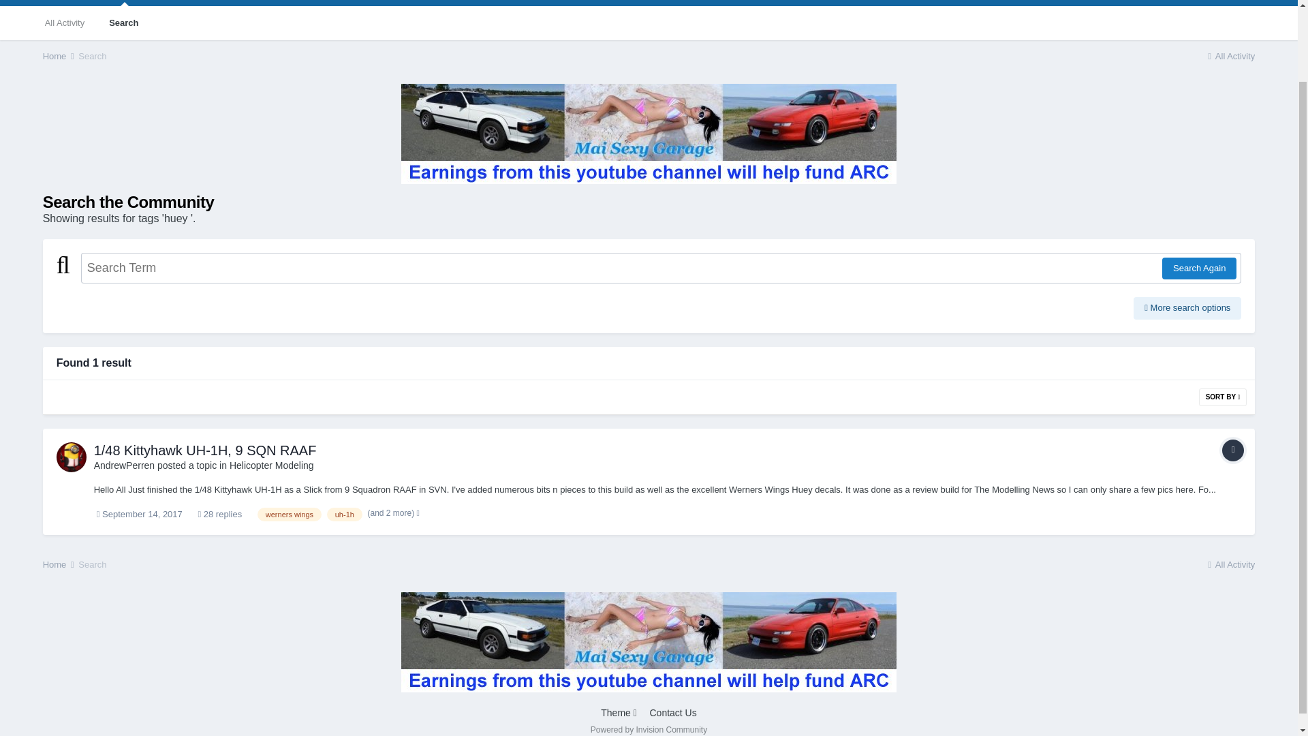 The image size is (1308, 736). What do you see at coordinates (123, 23) in the screenshot?
I see `Search` at bounding box center [123, 23].